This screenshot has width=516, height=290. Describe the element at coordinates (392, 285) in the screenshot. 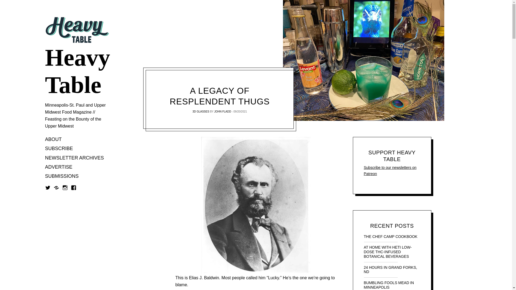

I see `BUMBLING FOOLS MEAD IN MINNEAPOLIS` at that location.